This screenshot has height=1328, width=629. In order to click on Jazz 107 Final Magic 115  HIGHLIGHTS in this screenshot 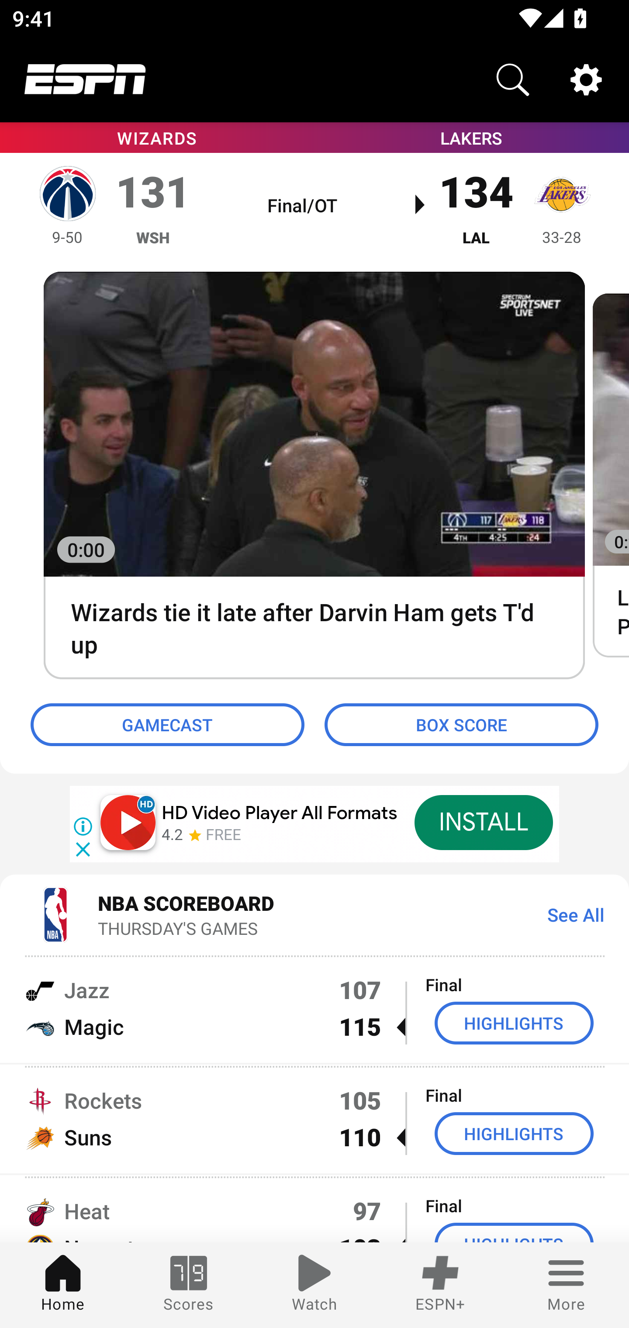, I will do `click(314, 1008)`.